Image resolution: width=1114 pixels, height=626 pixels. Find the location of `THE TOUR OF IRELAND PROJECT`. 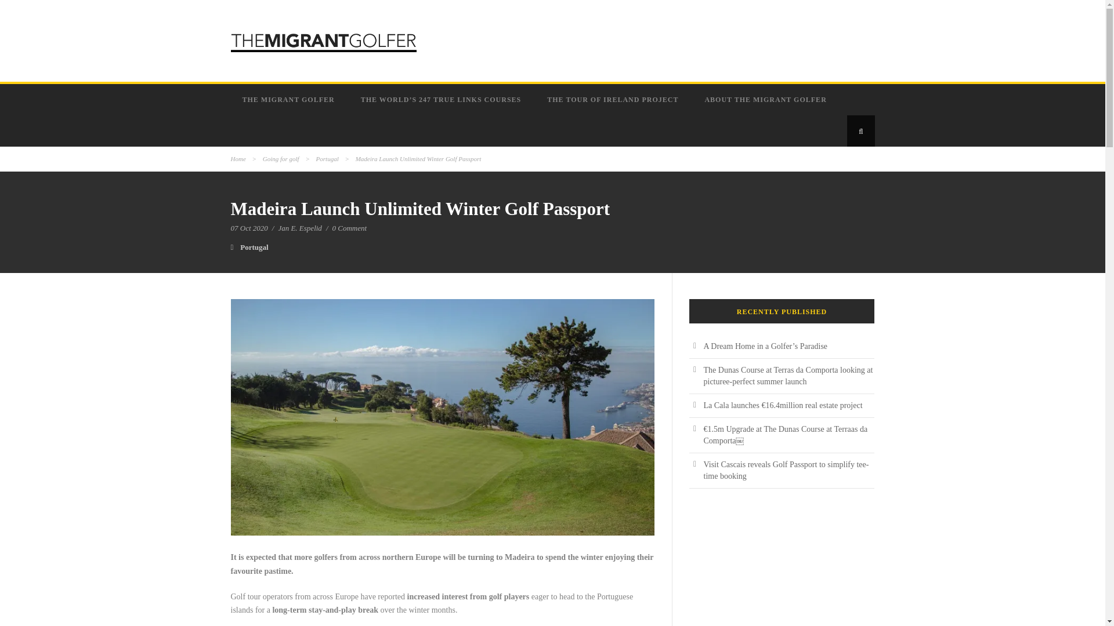

THE TOUR OF IRELAND PROJECT is located at coordinates (614, 99).